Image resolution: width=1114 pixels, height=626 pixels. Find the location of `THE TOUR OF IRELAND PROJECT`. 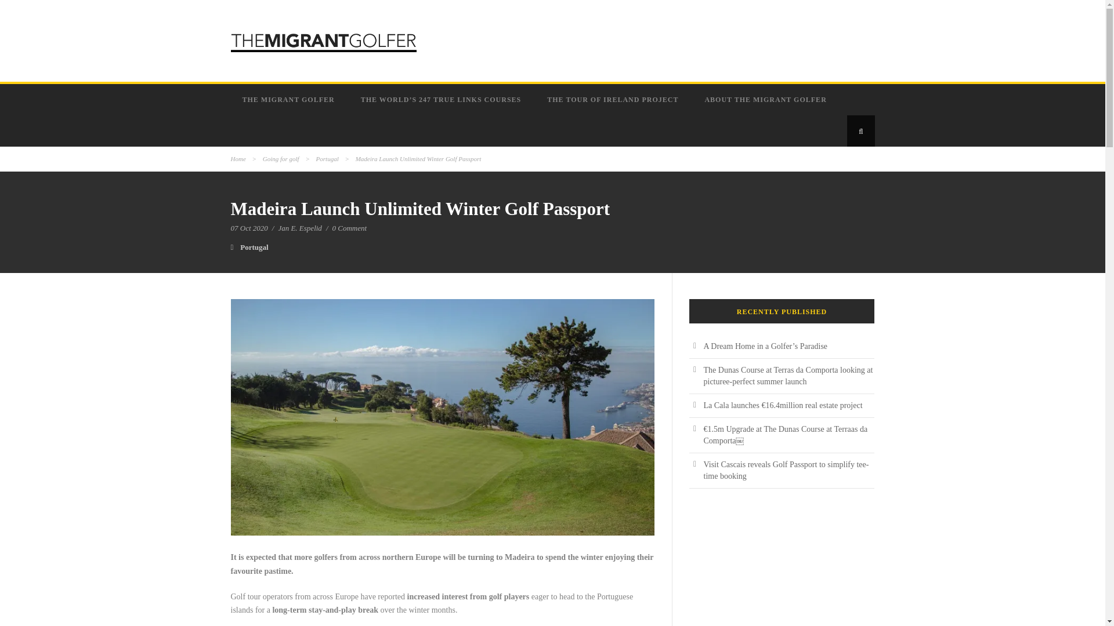

THE TOUR OF IRELAND PROJECT is located at coordinates (614, 99).